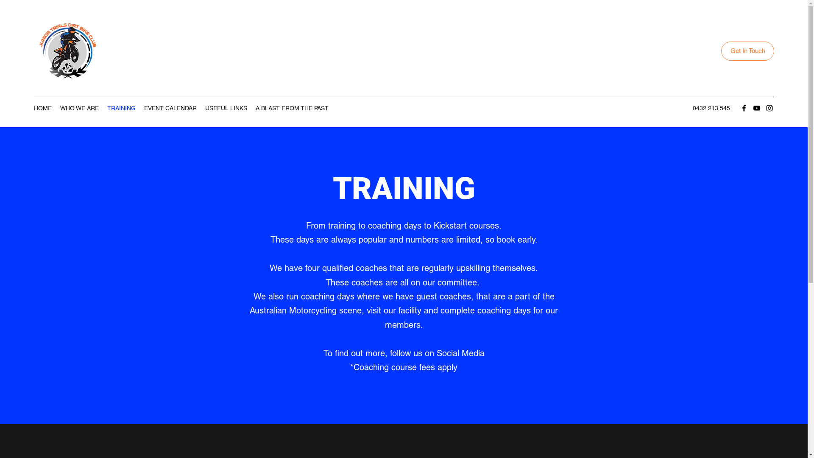 The width and height of the screenshot is (814, 458). I want to click on TRAINING, so click(121, 108).